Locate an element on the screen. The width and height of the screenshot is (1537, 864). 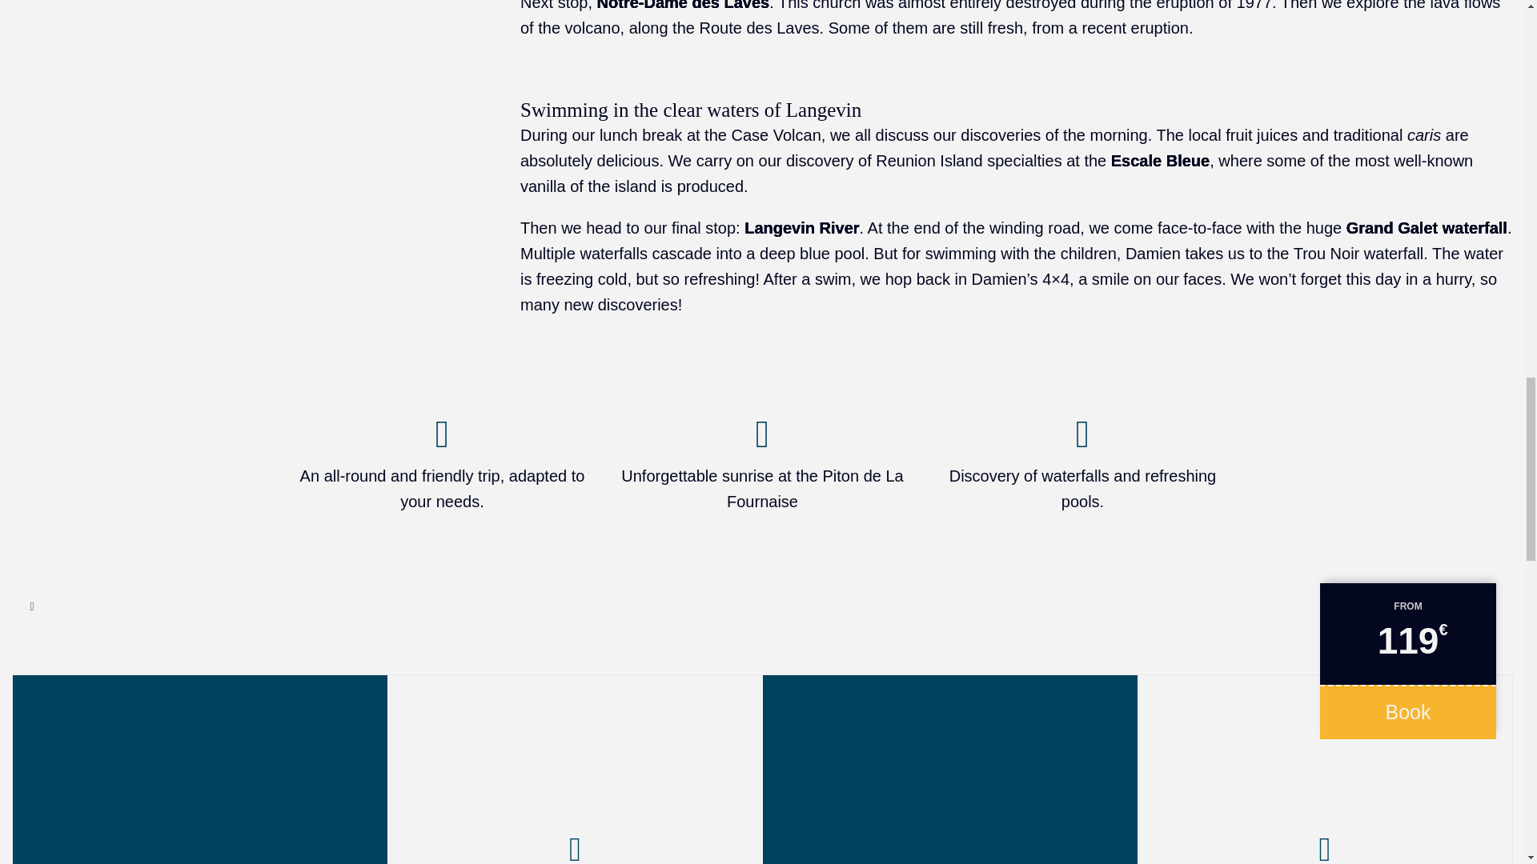
Pikpik Tours is located at coordinates (199, 770).